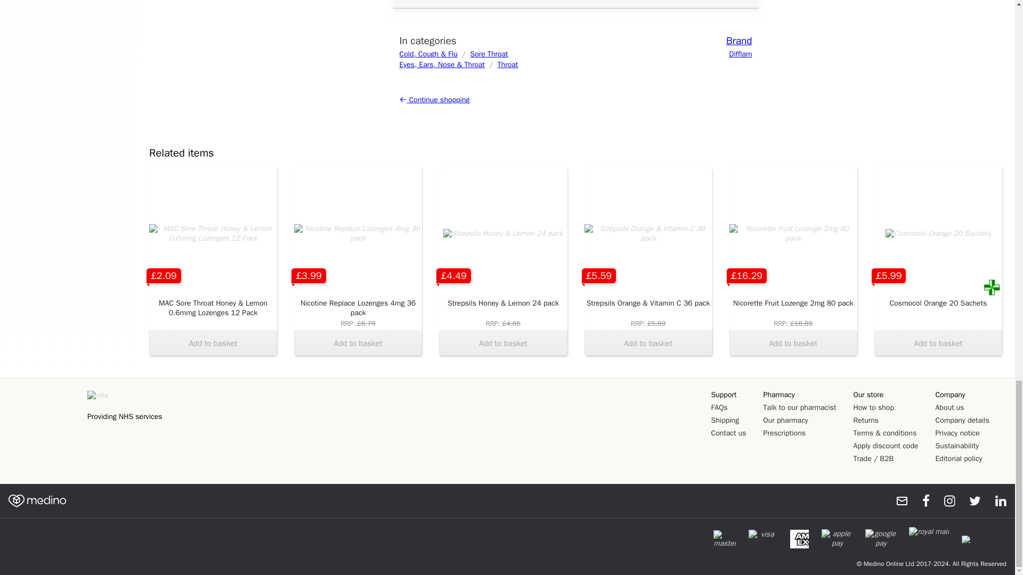 This screenshot has height=575, width=1023. What do you see at coordinates (897, 500) in the screenshot?
I see `Subscribe to our newsletter` at bounding box center [897, 500].